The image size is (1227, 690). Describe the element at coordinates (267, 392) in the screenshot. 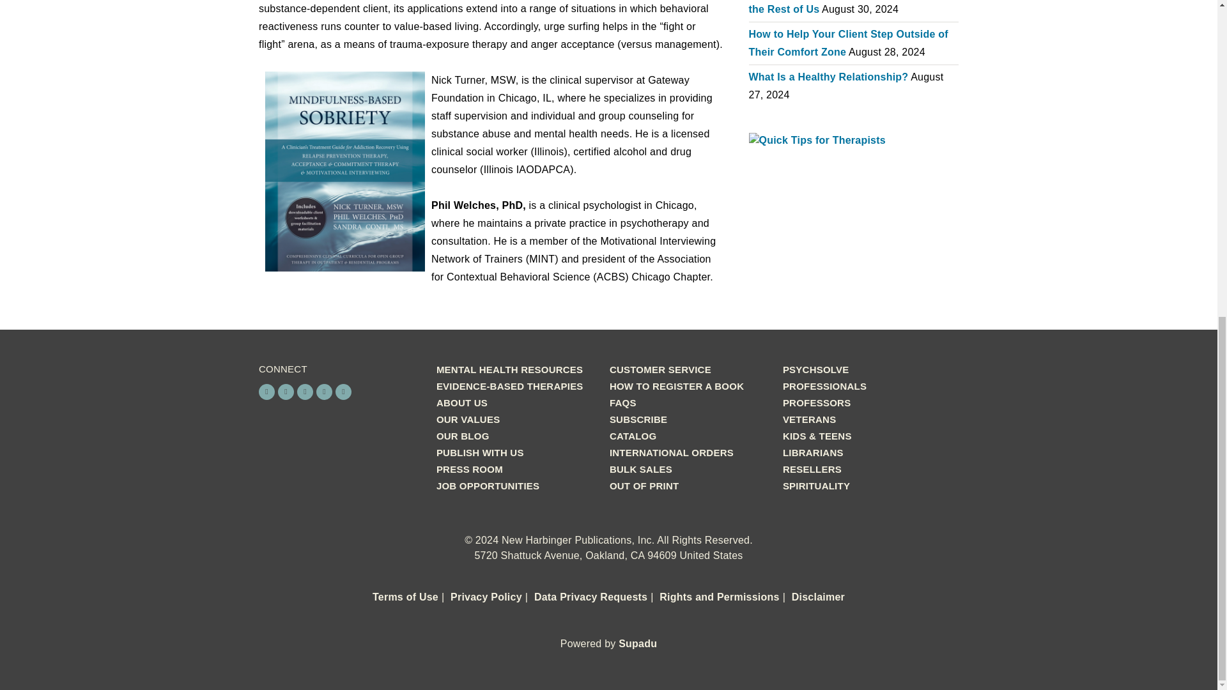

I see `Follow us on Facebook` at that location.